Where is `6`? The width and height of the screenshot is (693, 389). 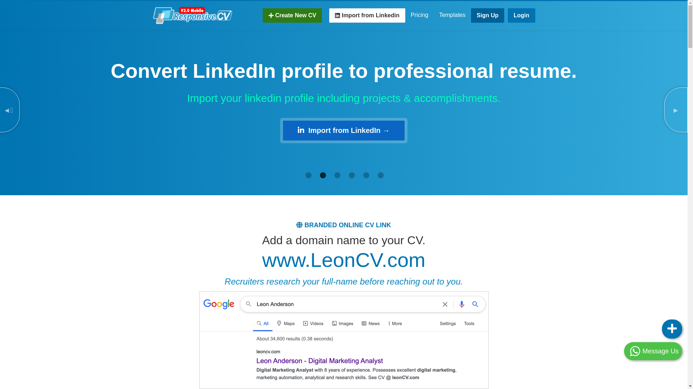 6 is located at coordinates (380, 175).